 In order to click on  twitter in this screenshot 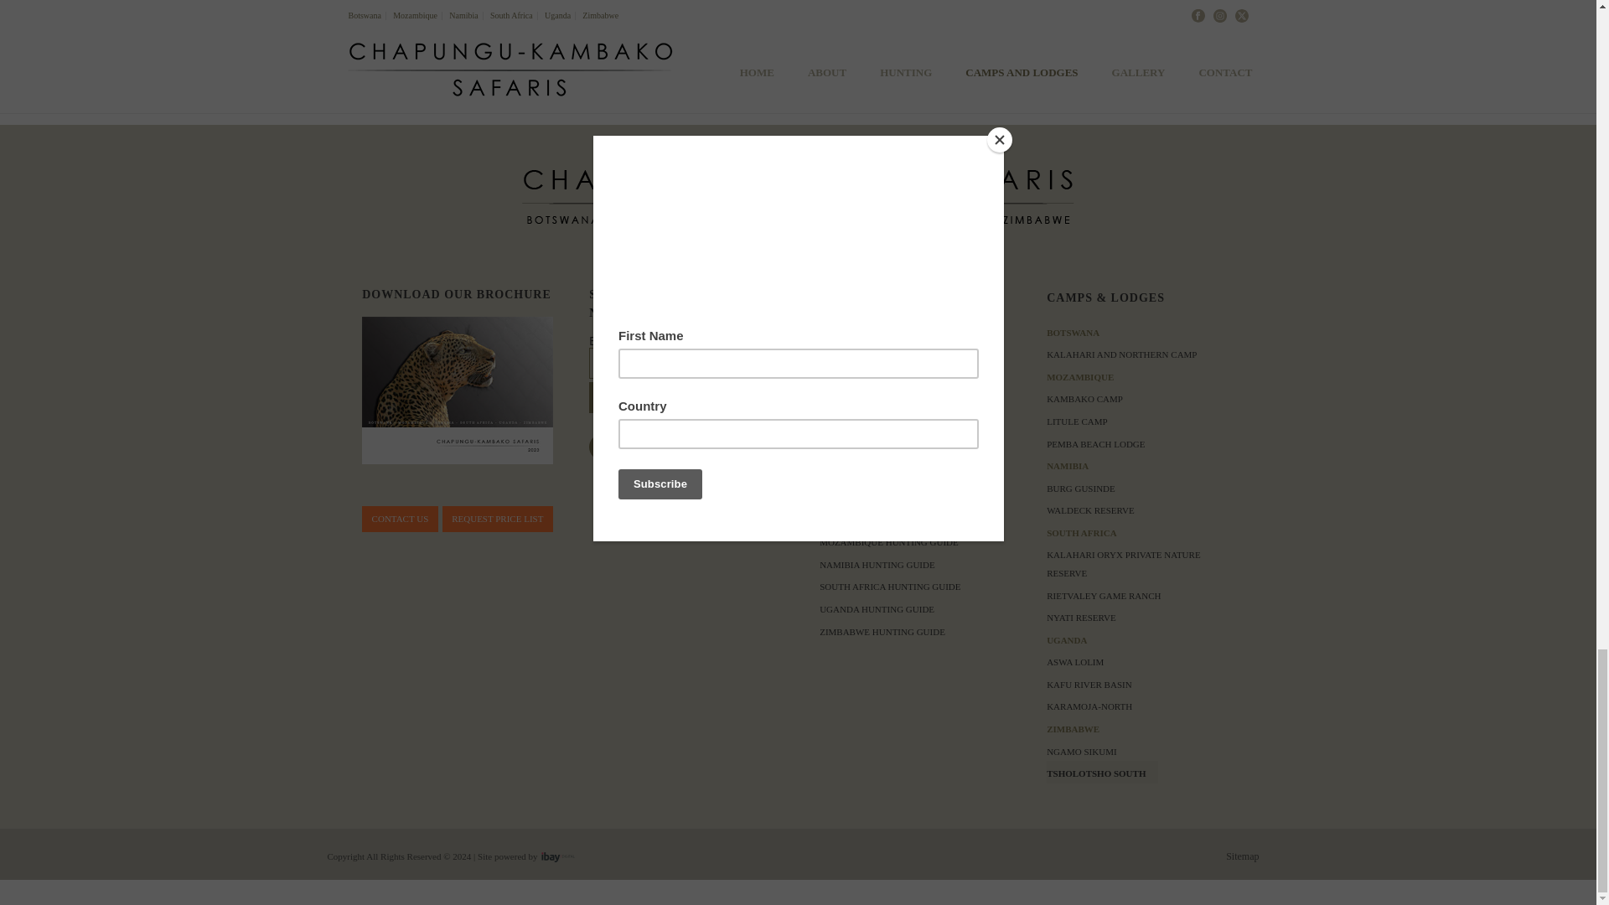, I will do `click(680, 447)`.